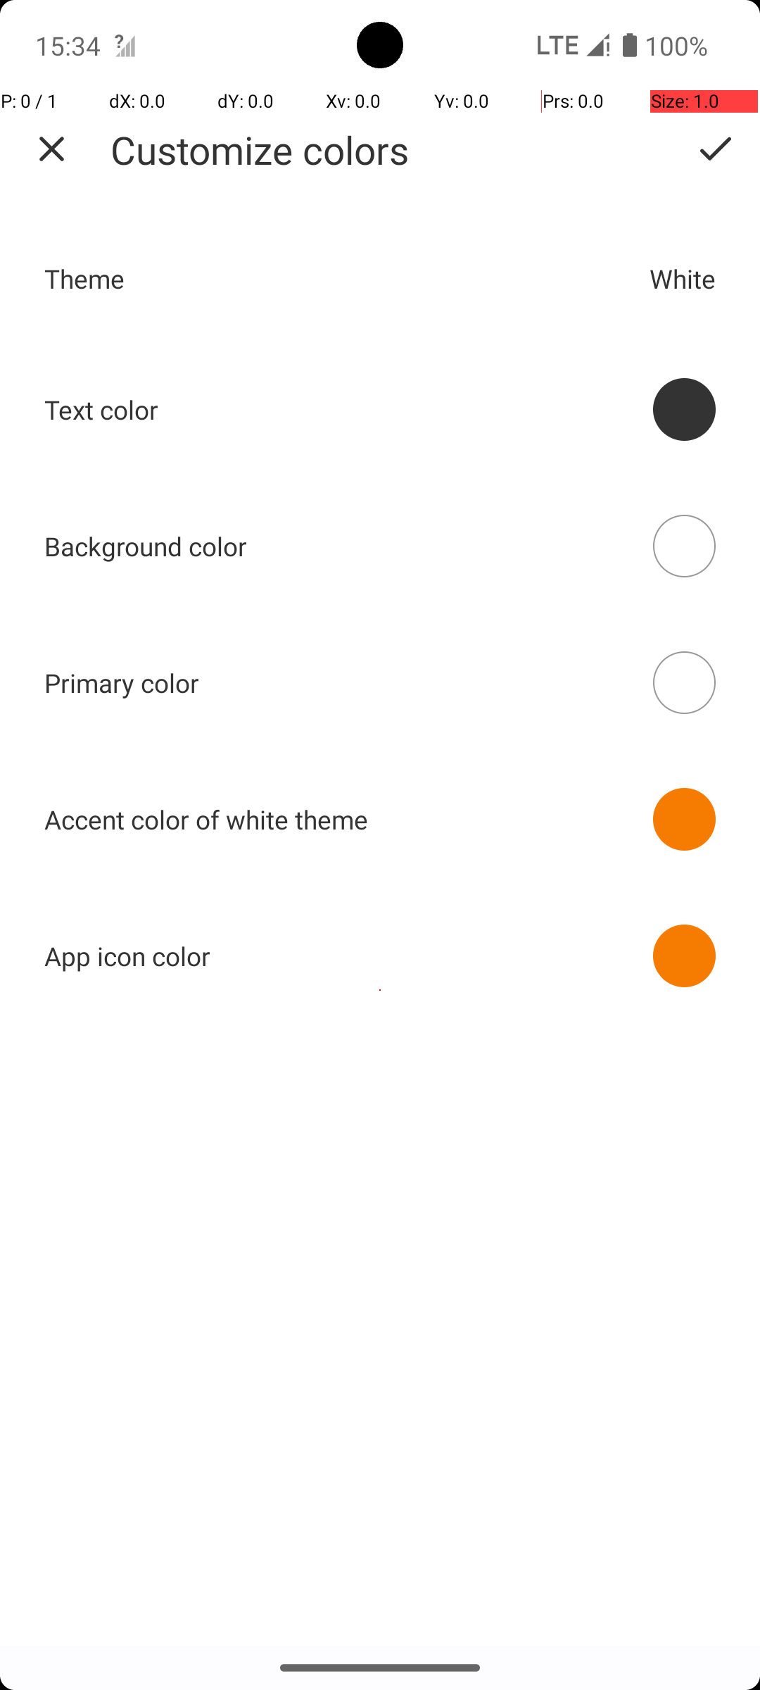 The height and width of the screenshot is (1690, 760). I want to click on Accent color of white theme, so click(206, 820).